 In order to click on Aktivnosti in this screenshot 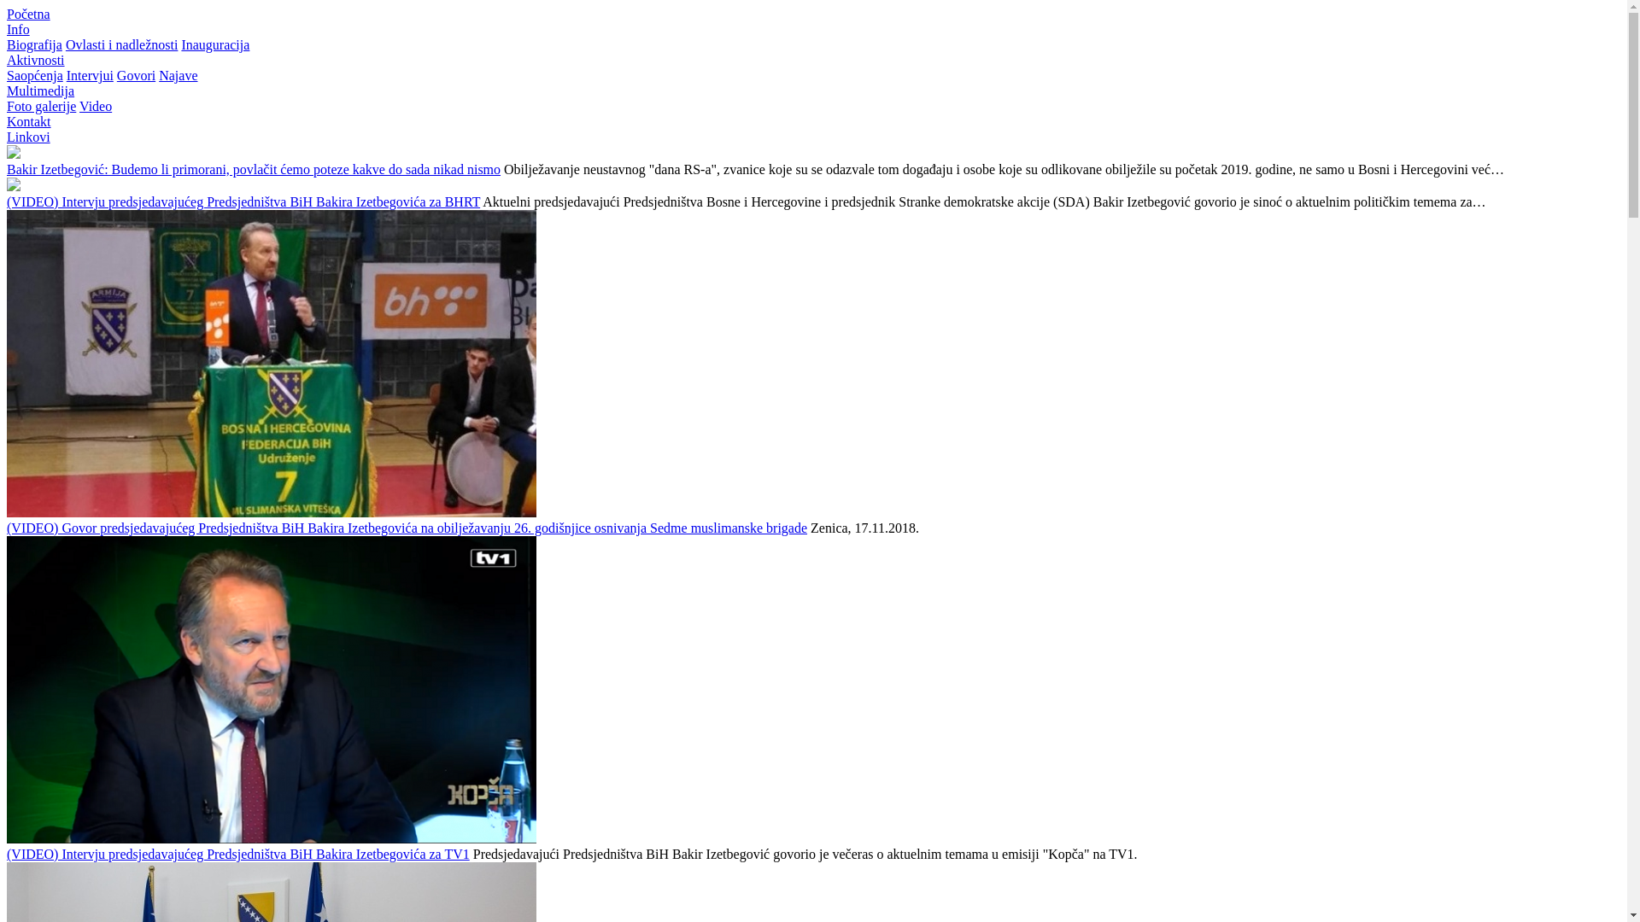, I will do `click(36, 60)`.